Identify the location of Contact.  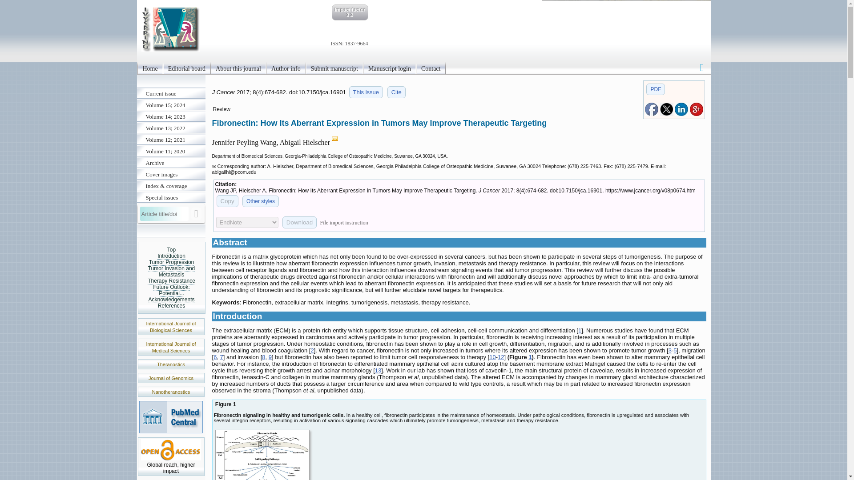
(431, 68).